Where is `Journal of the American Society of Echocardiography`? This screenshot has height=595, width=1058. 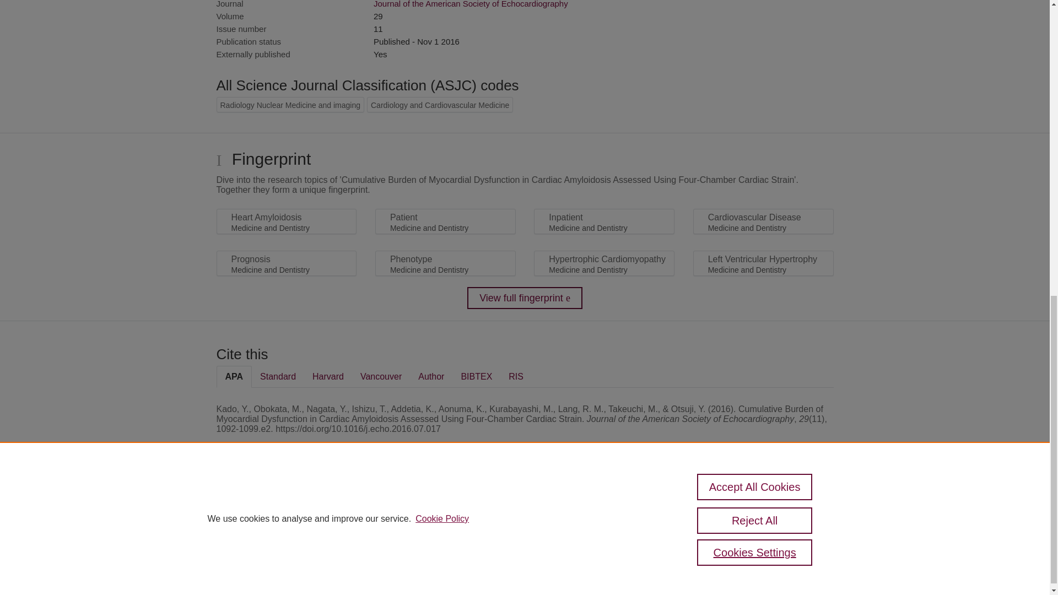
Journal of the American Society of Echocardiography is located at coordinates (471, 4).